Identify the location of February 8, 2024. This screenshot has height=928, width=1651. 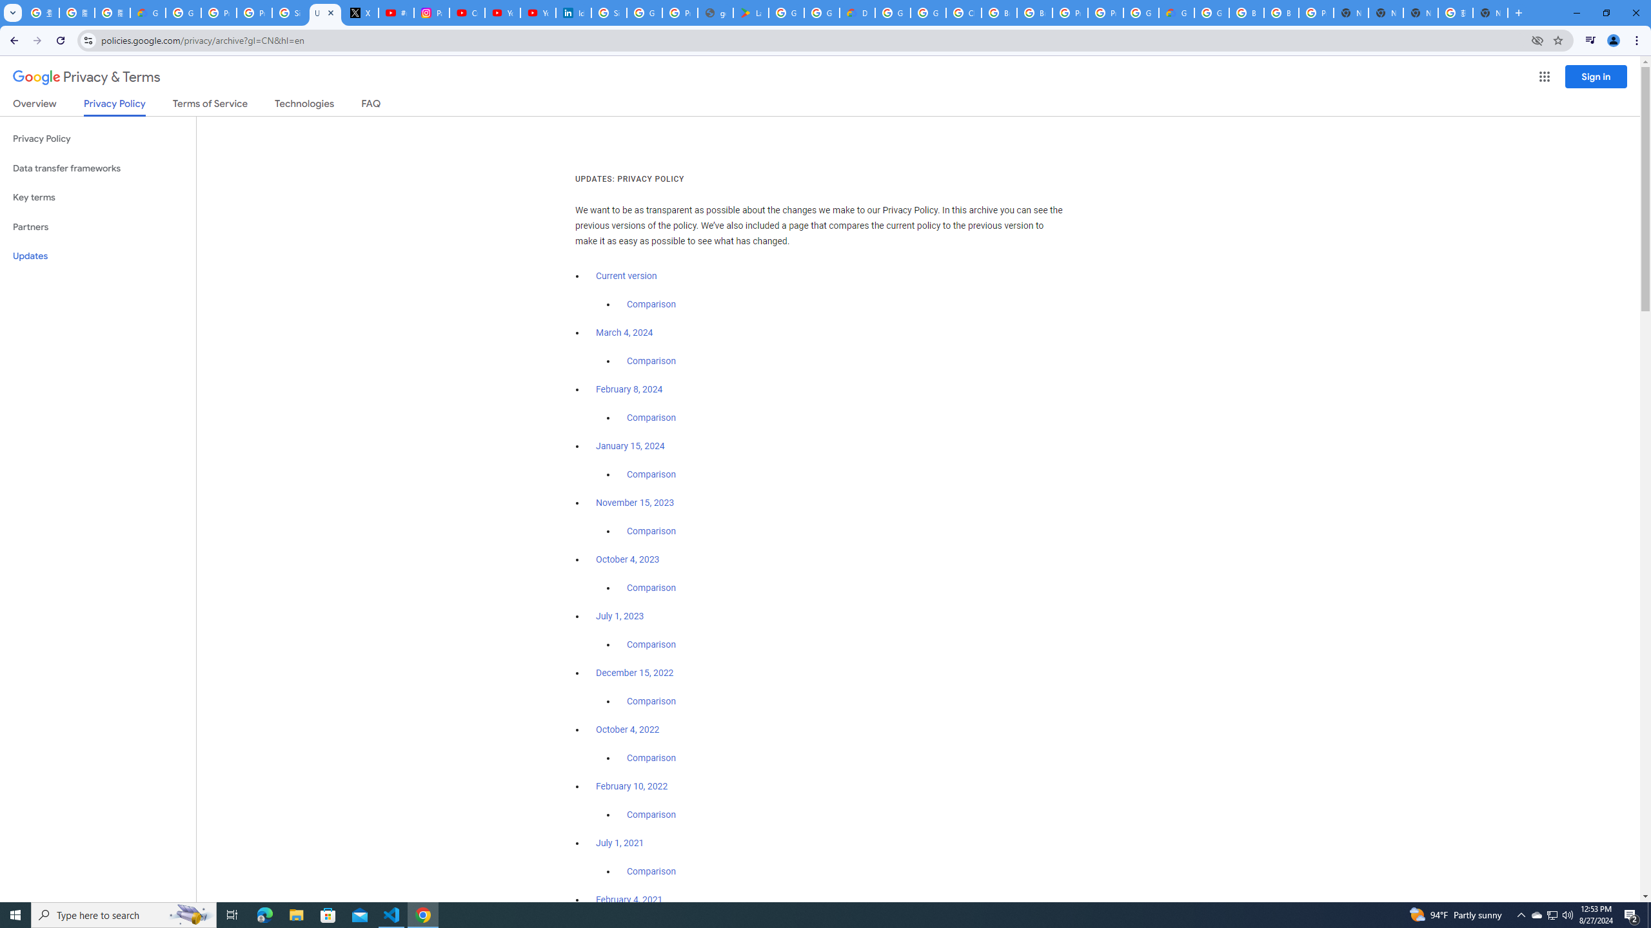
(629, 389).